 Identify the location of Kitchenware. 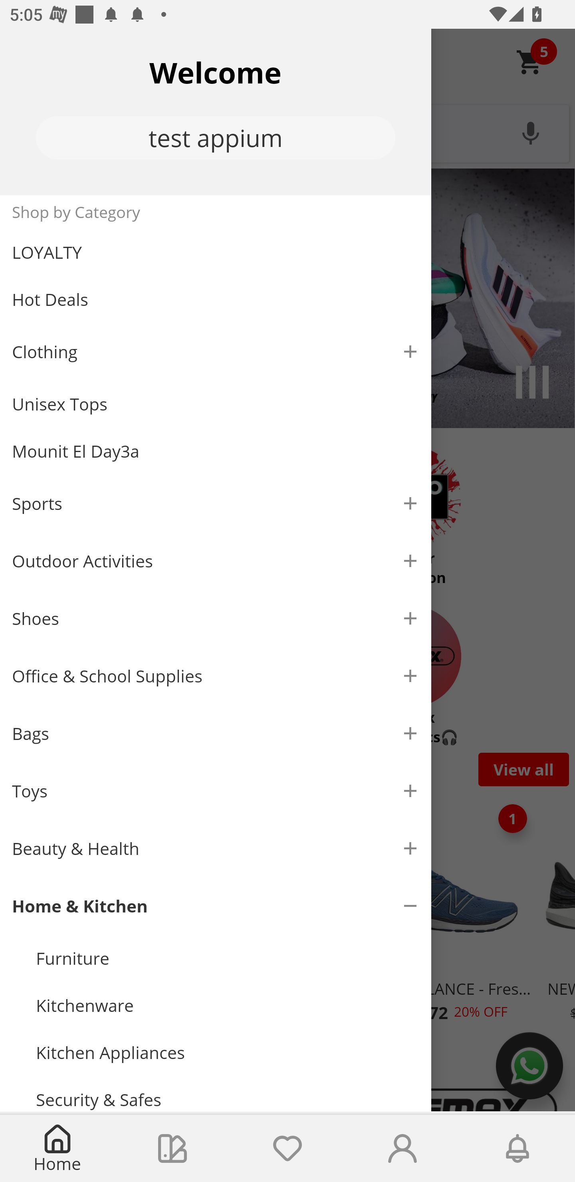
(228, 1005).